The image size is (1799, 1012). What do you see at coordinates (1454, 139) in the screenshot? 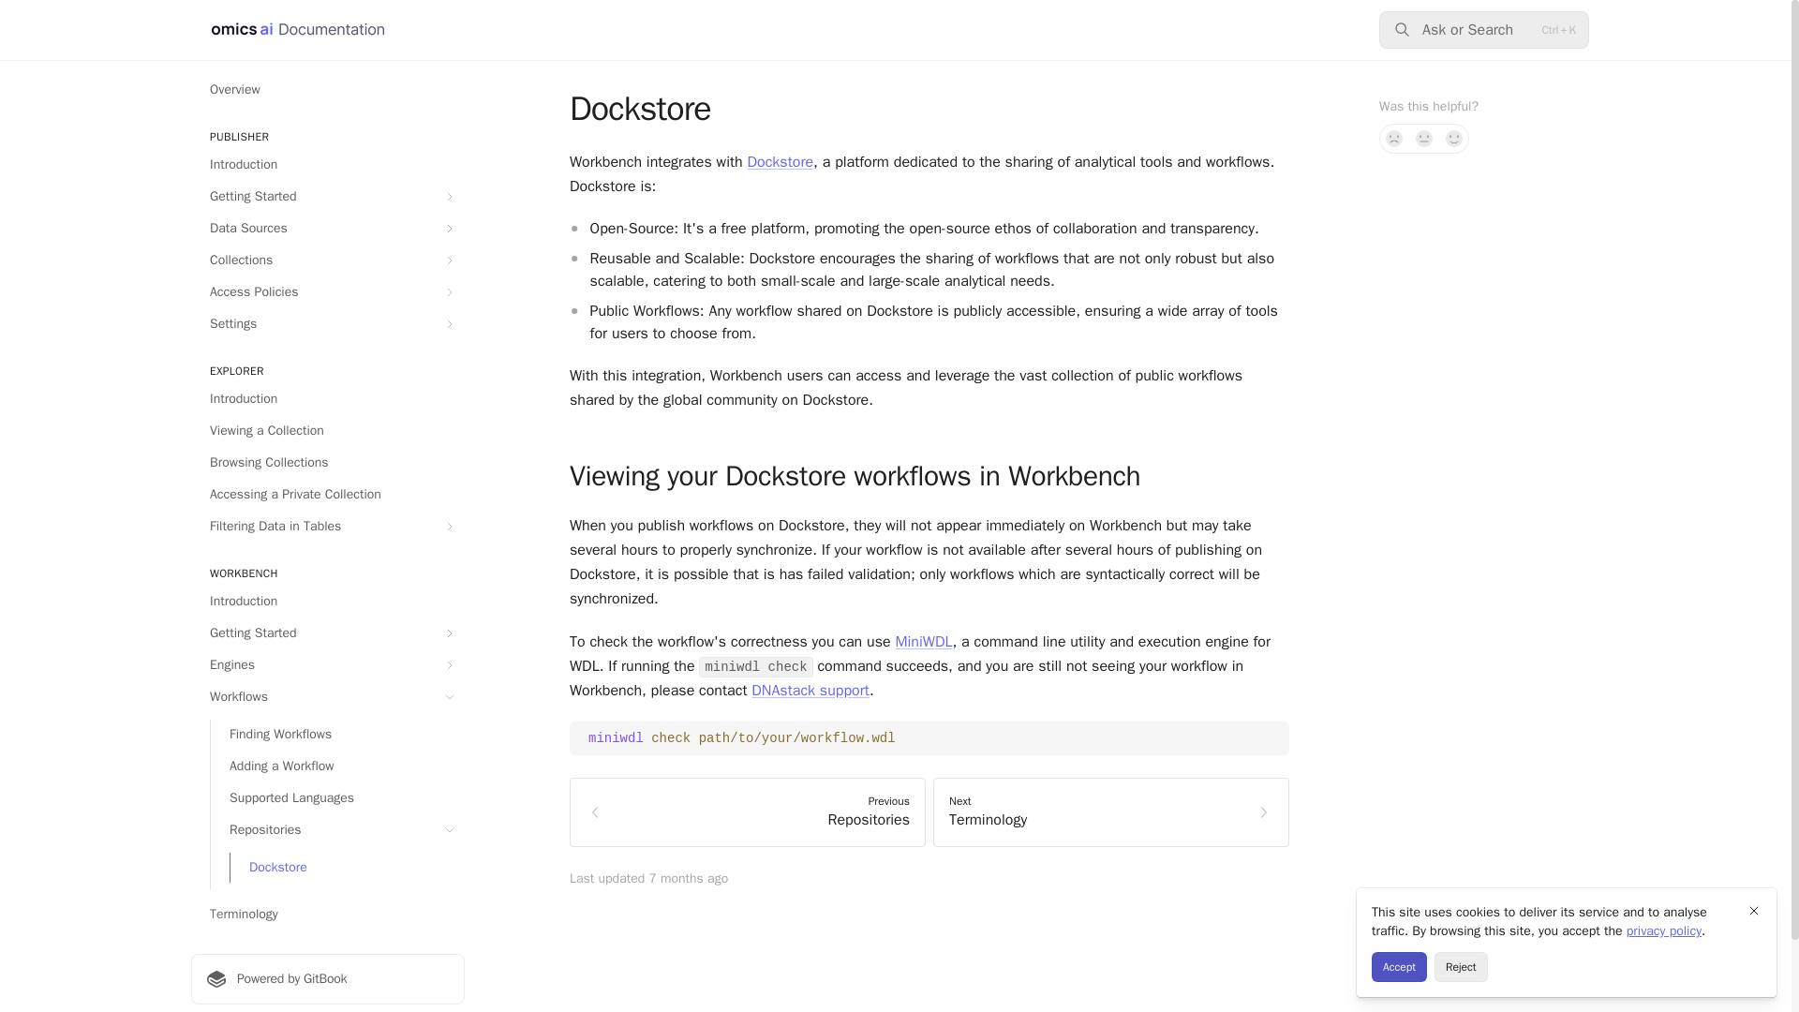
I see `Yes, it was!` at bounding box center [1454, 139].